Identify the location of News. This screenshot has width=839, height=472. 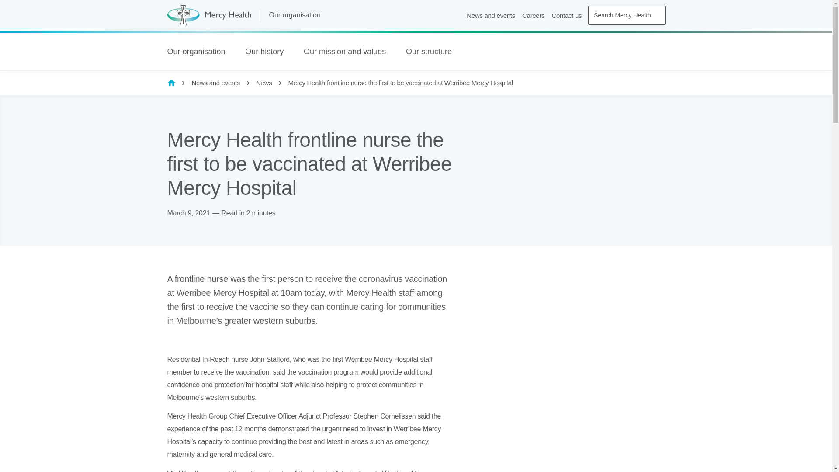
(264, 83).